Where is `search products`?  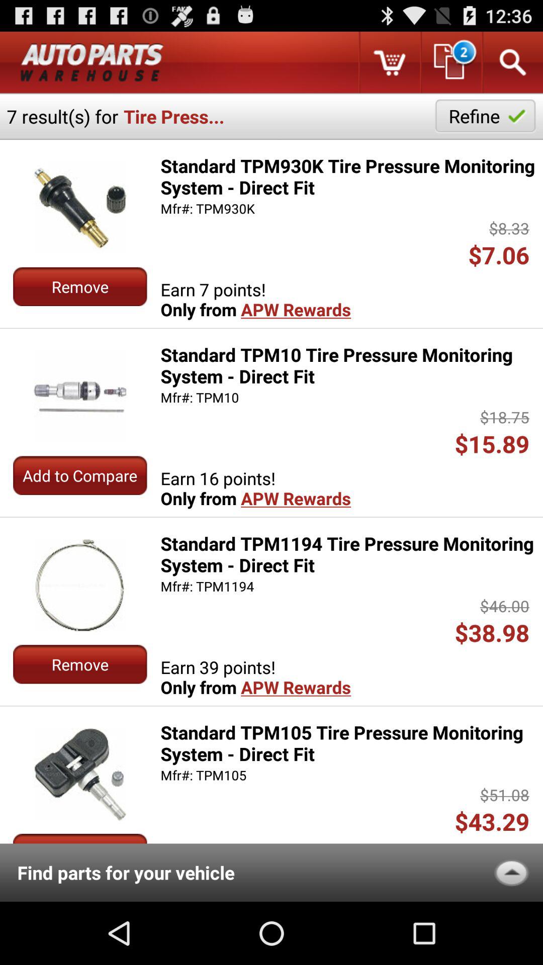
search products is located at coordinates (512, 62).